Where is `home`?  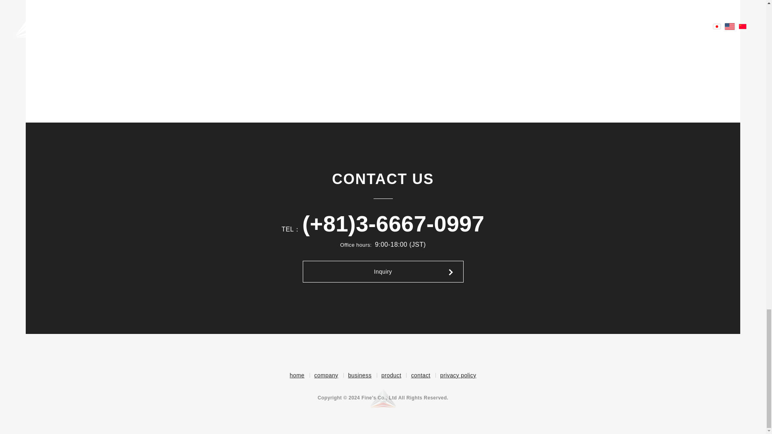
home is located at coordinates (298, 375).